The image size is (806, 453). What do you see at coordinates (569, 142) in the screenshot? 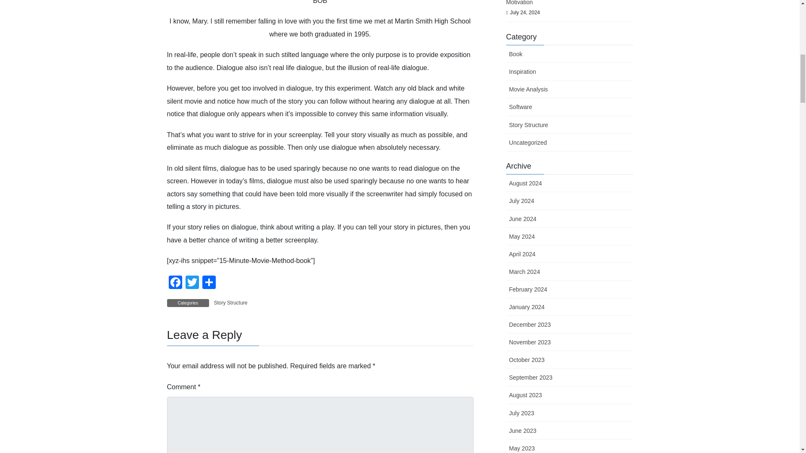
I see `Uncategorized` at bounding box center [569, 142].